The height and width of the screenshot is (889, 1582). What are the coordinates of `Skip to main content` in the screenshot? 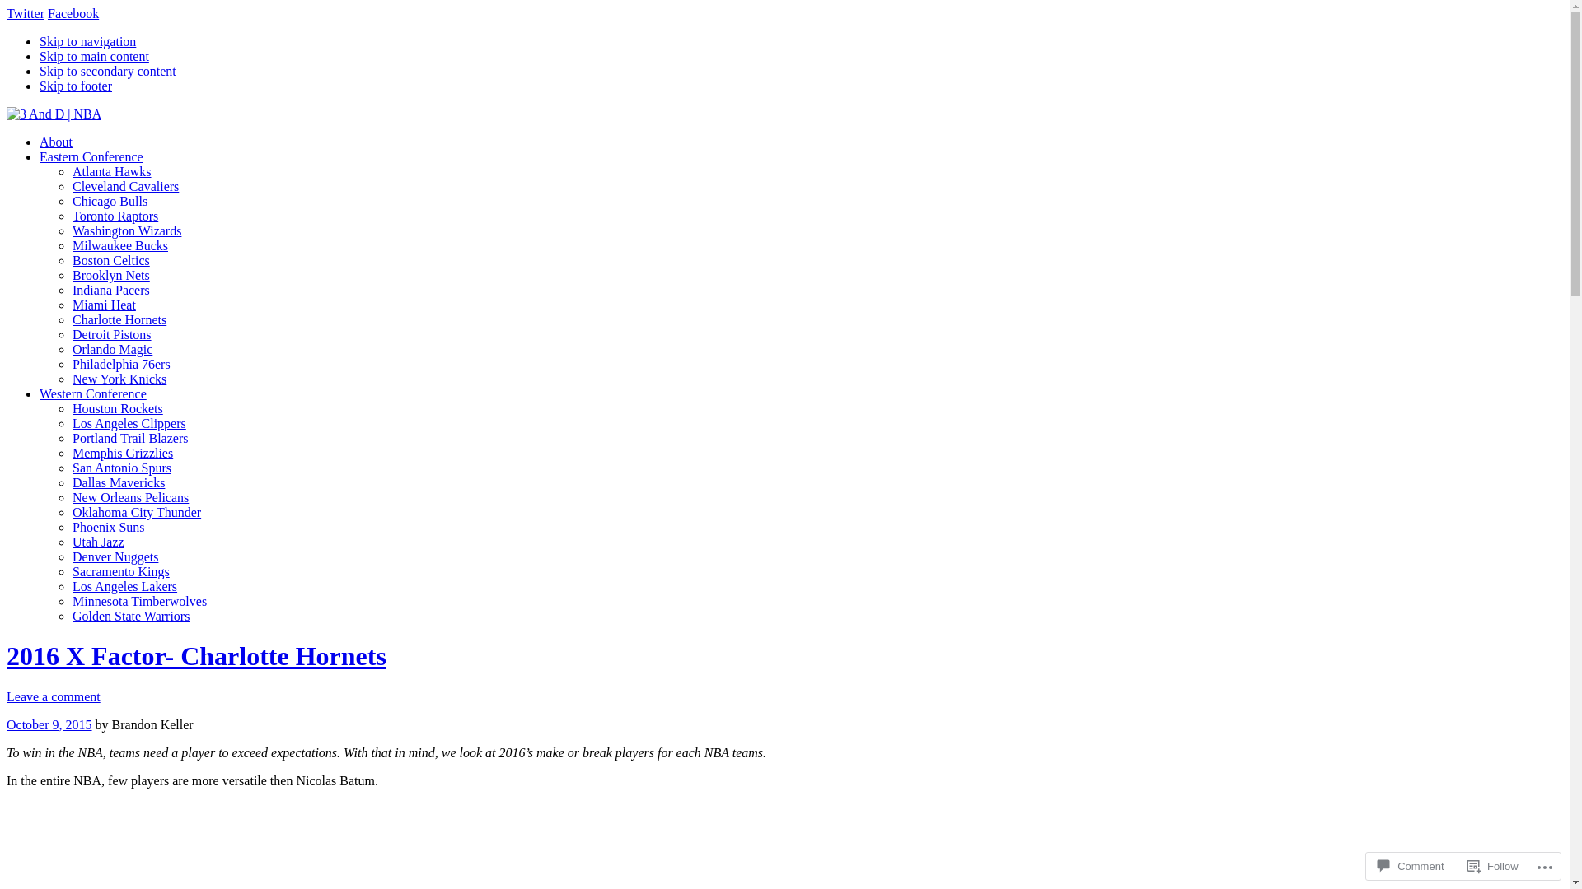 It's located at (94, 56).